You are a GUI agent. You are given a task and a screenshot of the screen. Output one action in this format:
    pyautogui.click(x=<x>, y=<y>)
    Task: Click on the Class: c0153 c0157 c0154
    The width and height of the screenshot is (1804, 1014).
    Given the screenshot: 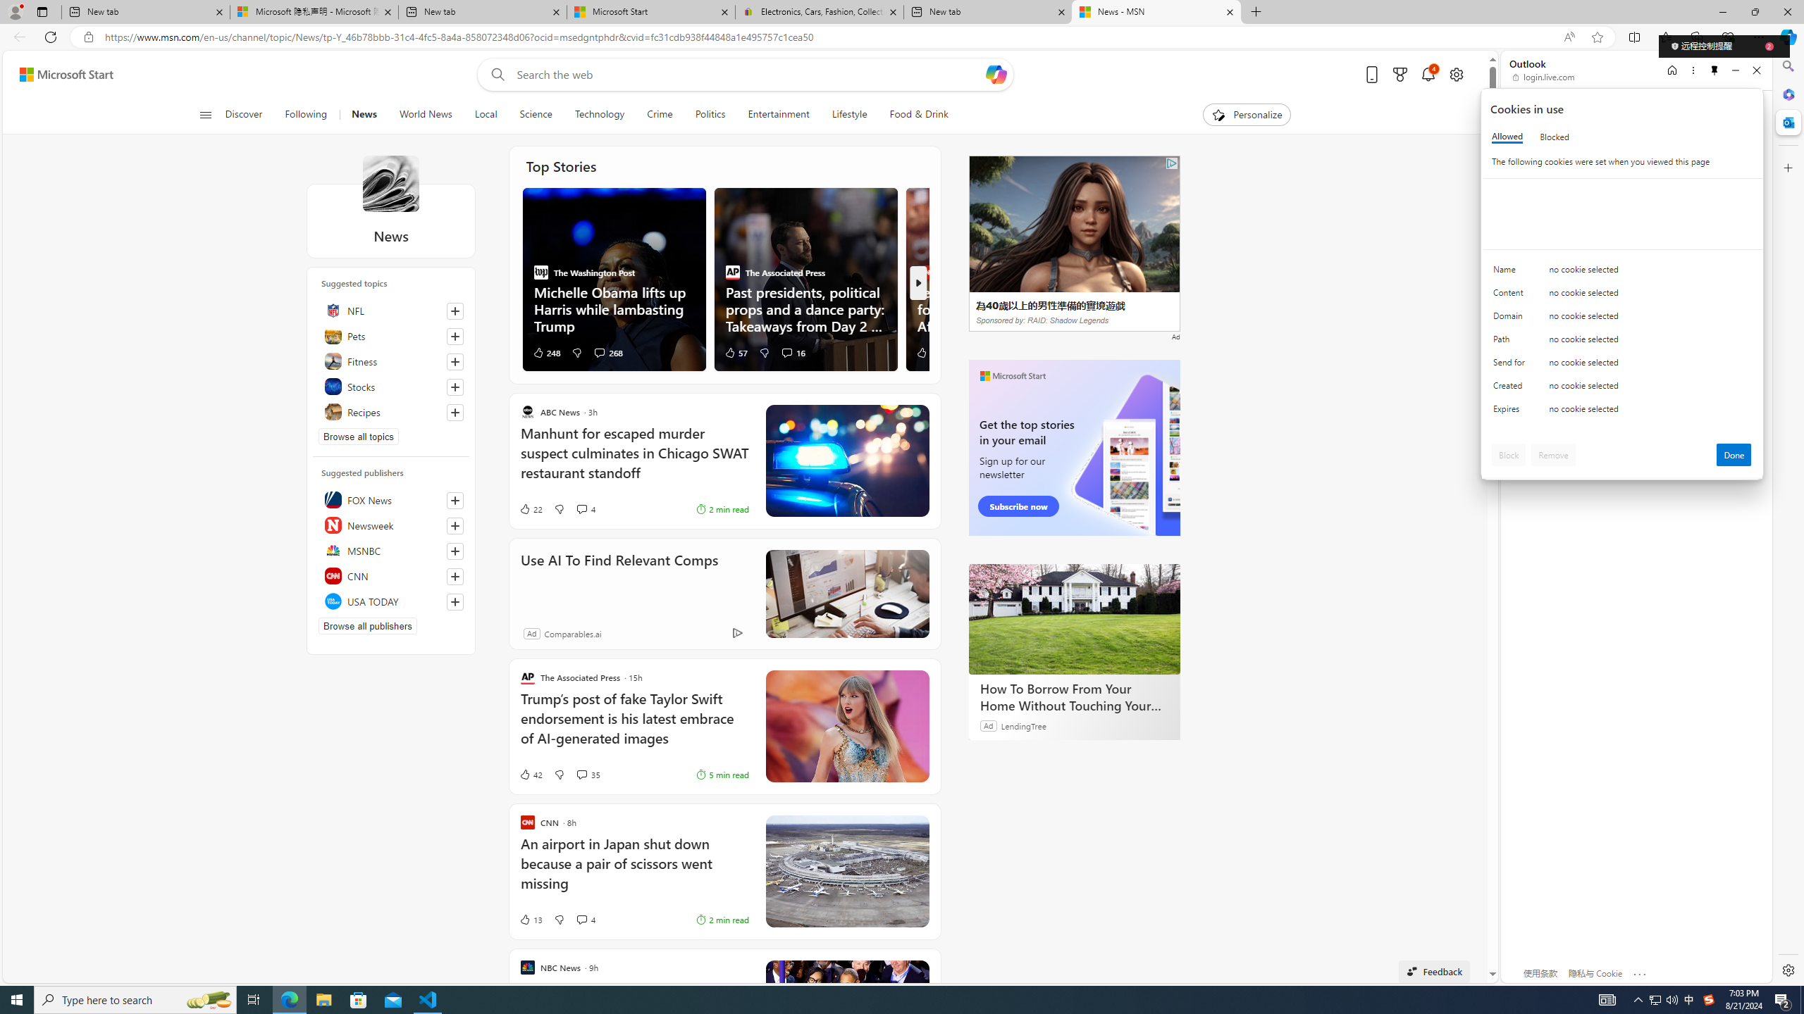 What is the action you would take?
    pyautogui.click(x=1622, y=273)
    